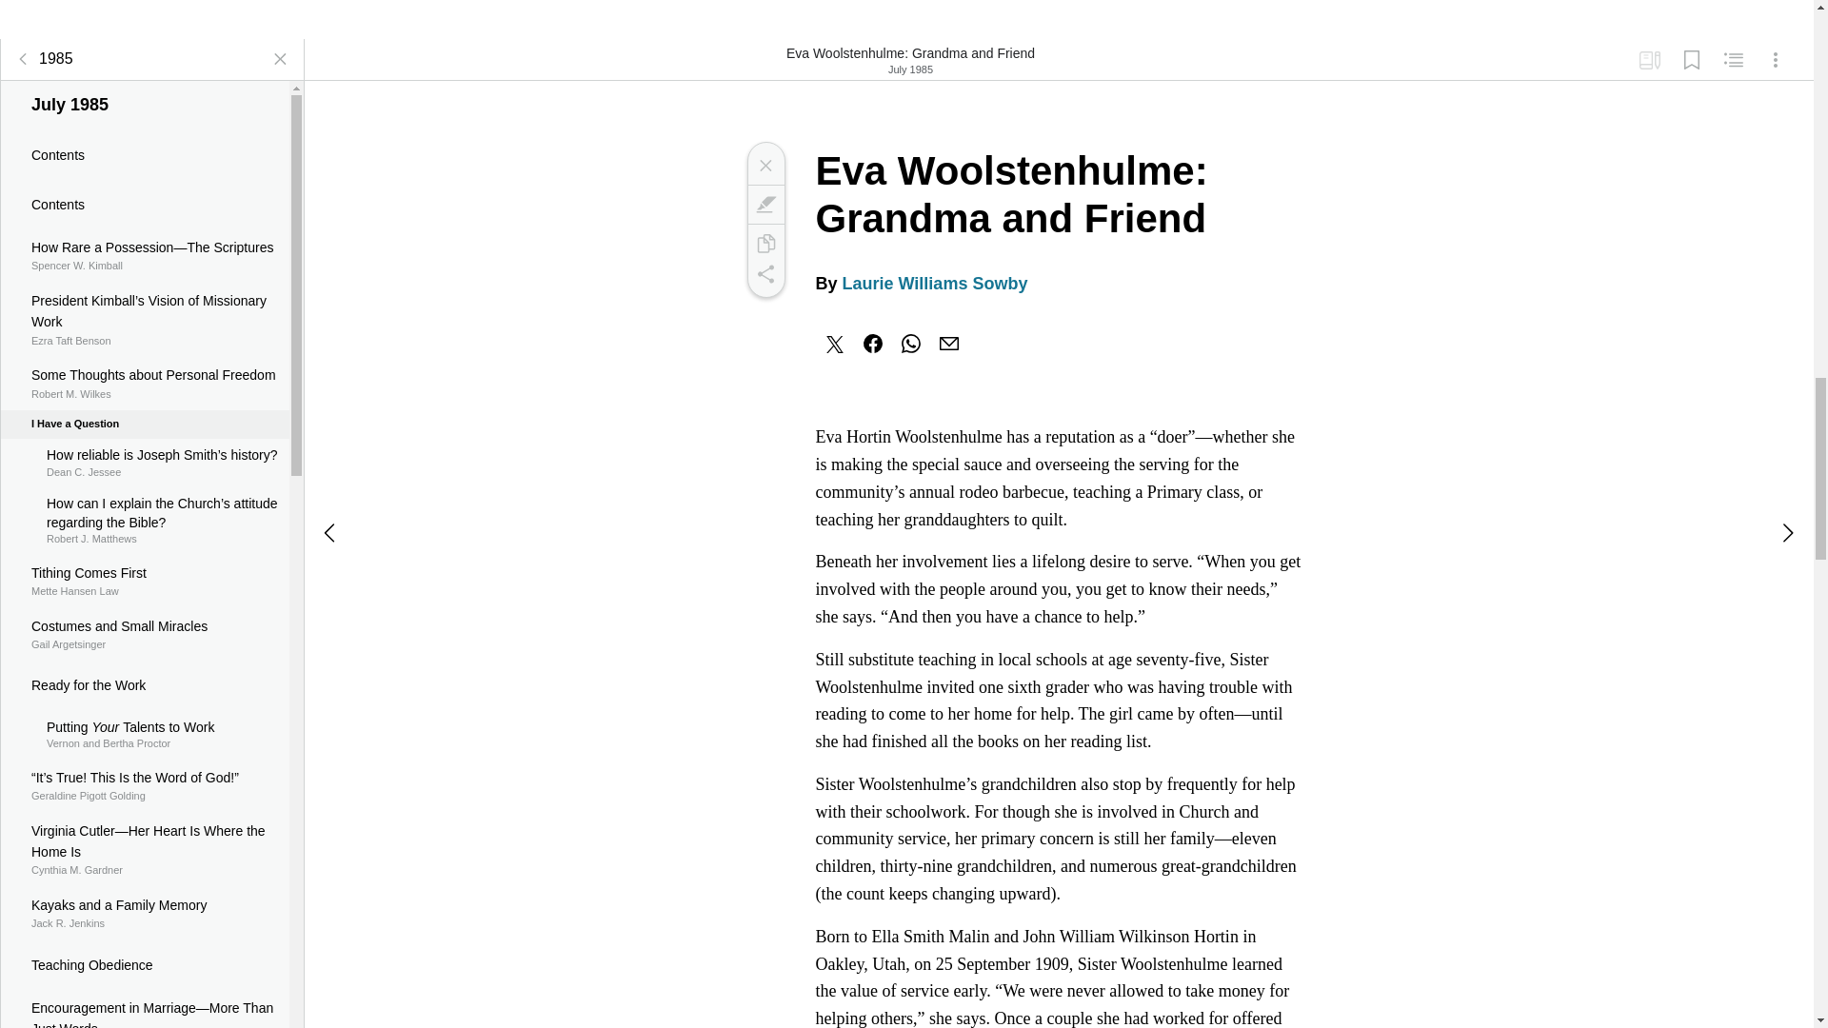 This screenshot has width=1828, height=1028. What do you see at coordinates (145, 204) in the screenshot?
I see `Contents` at bounding box center [145, 204].